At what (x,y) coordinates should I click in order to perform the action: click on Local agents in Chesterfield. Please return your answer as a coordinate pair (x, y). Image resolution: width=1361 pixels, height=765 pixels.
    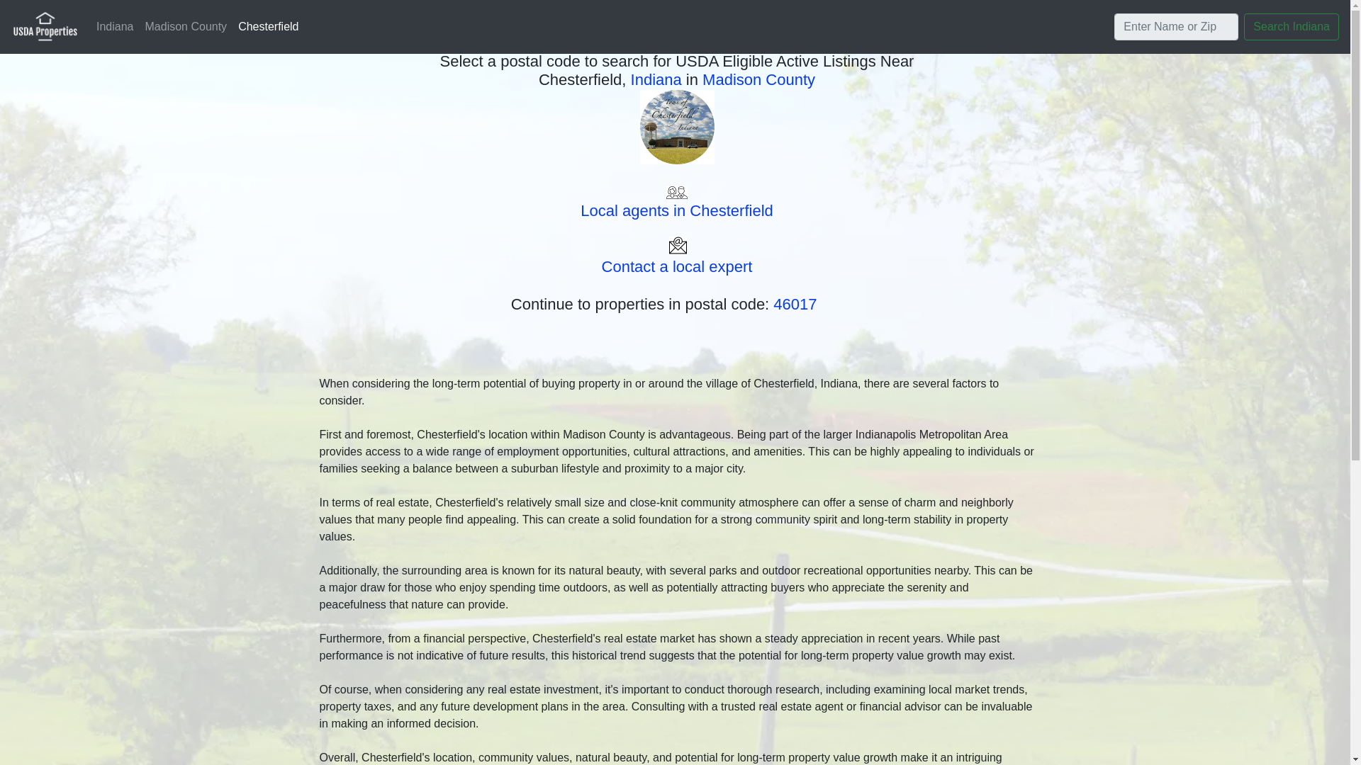
    Looking at the image, I should click on (676, 200).